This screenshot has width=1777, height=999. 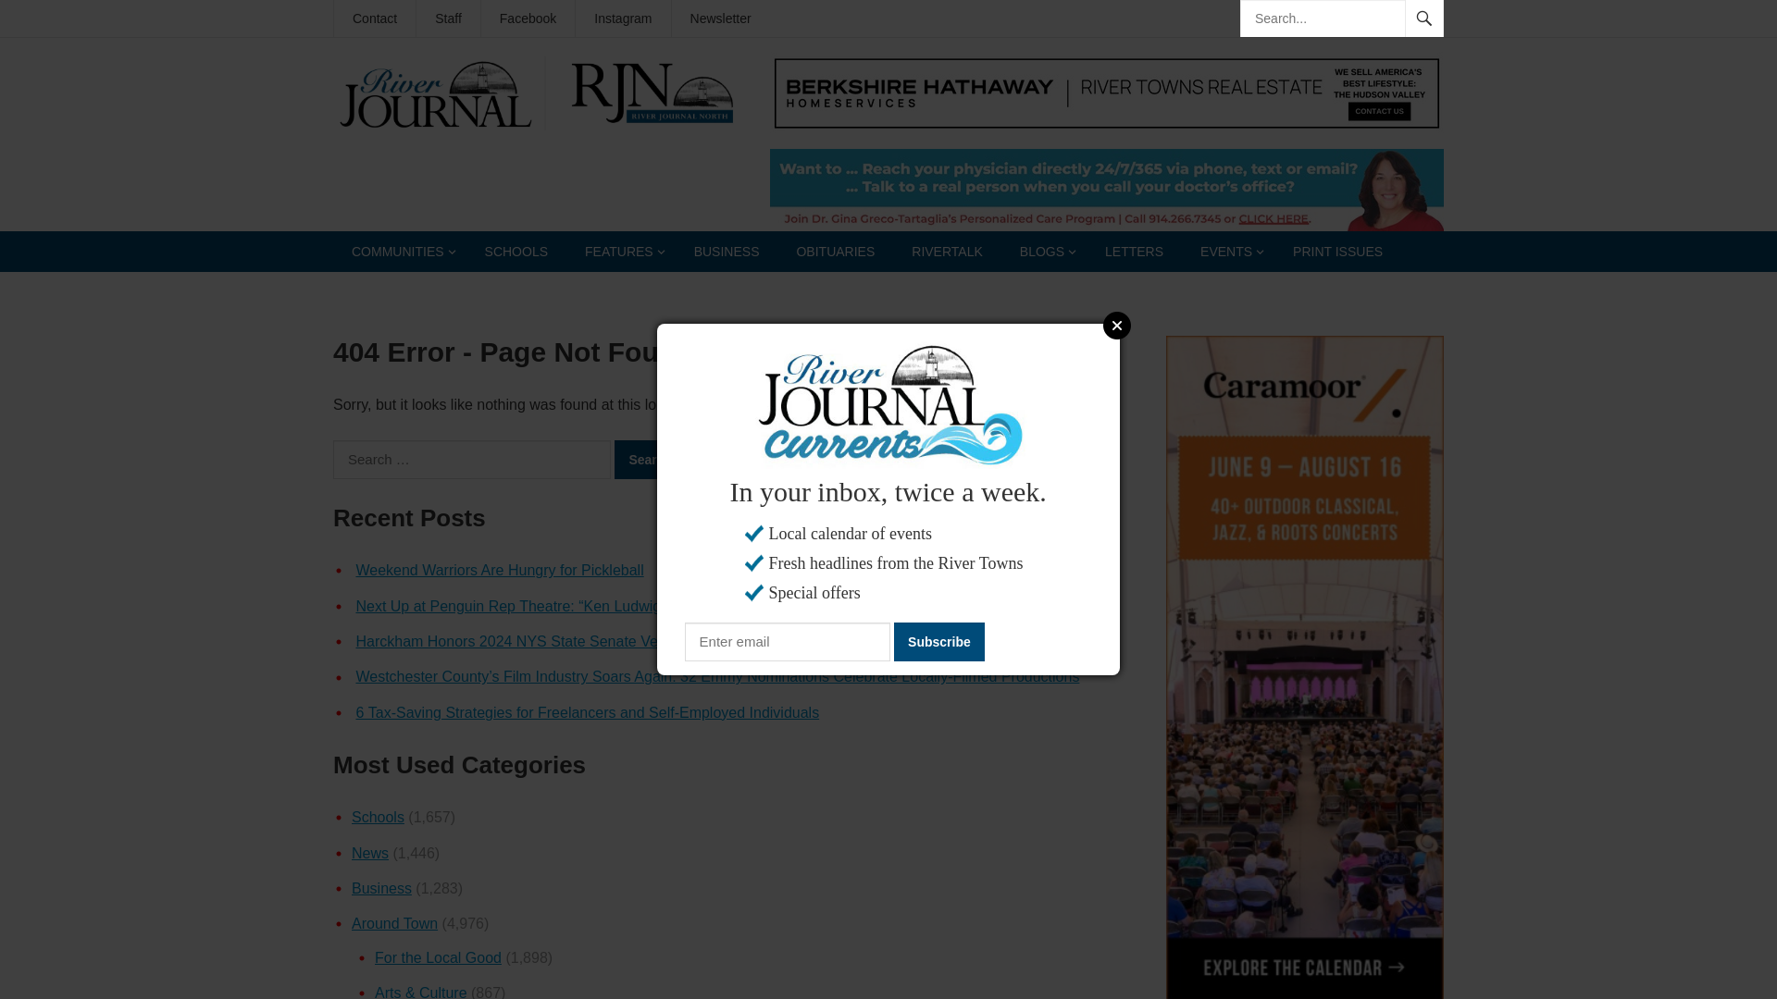 I want to click on Search, so click(x=650, y=460).